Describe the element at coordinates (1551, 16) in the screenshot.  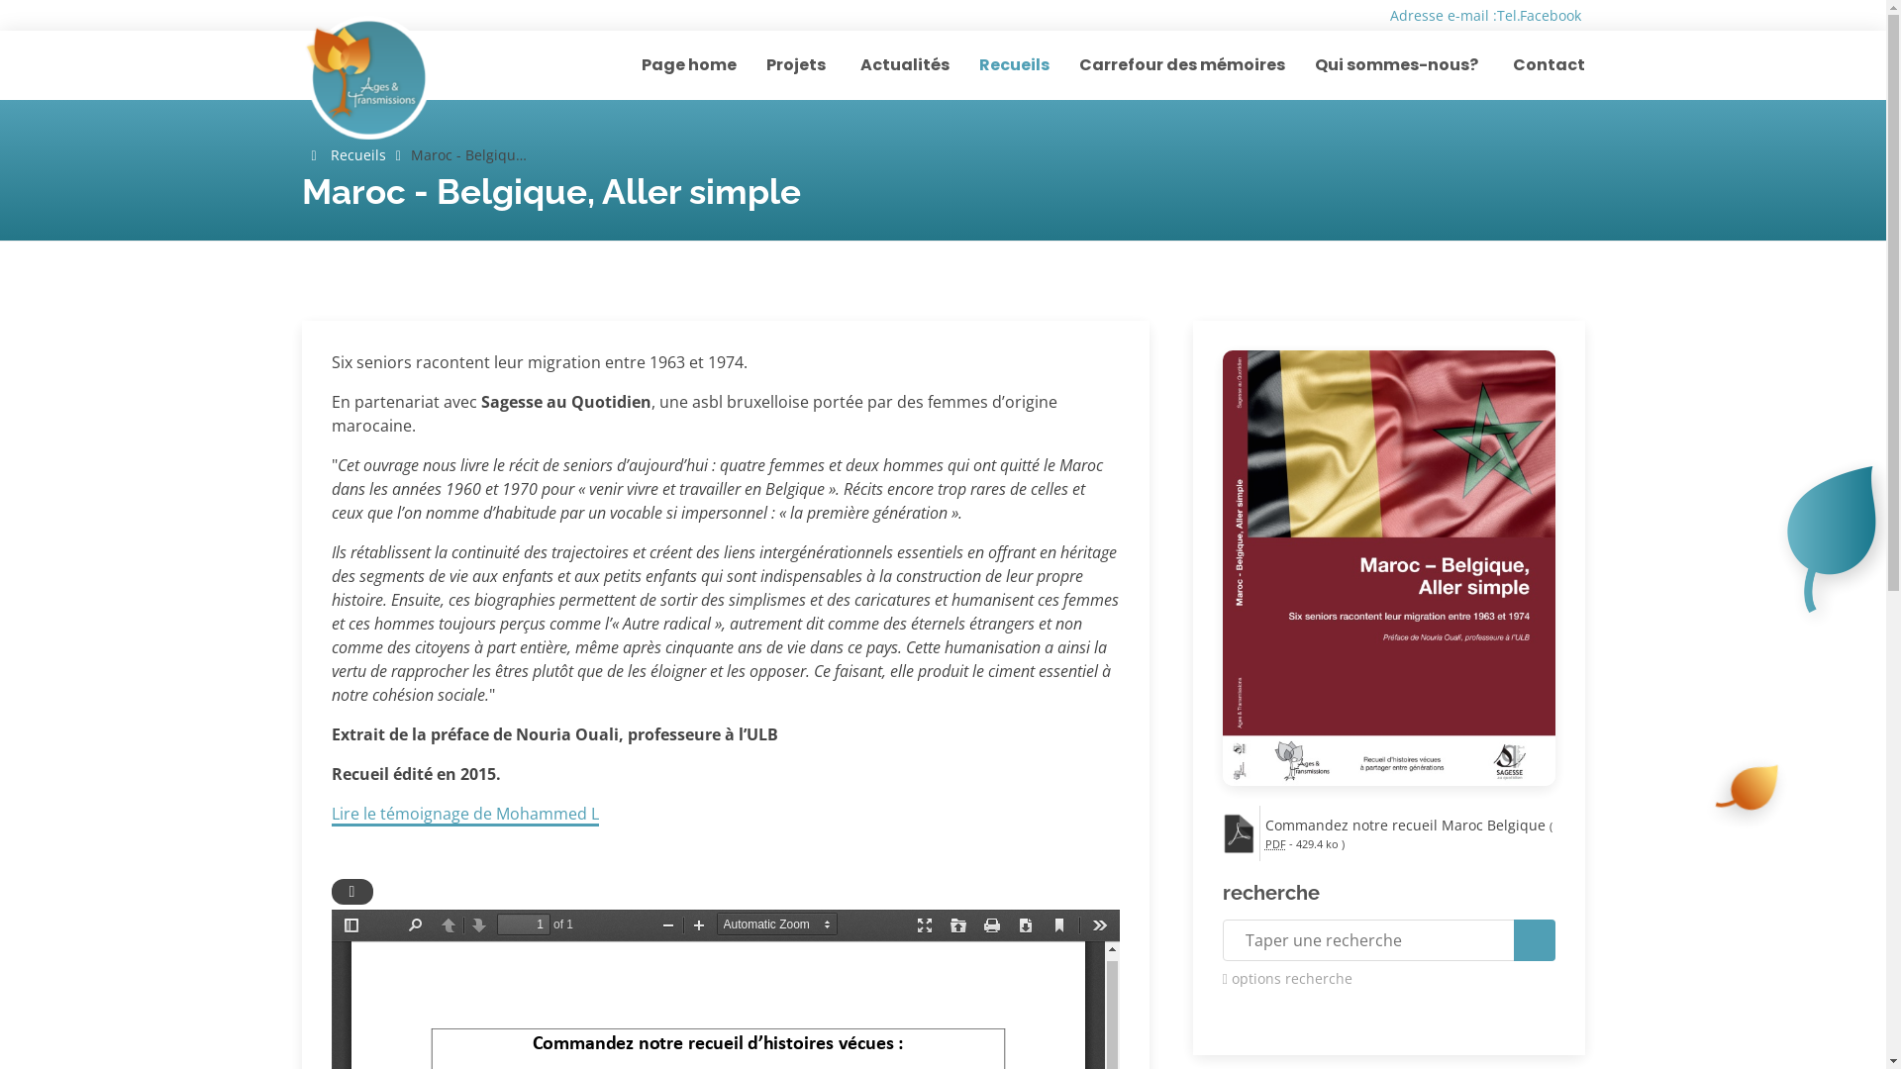
I see `Facebook` at that location.